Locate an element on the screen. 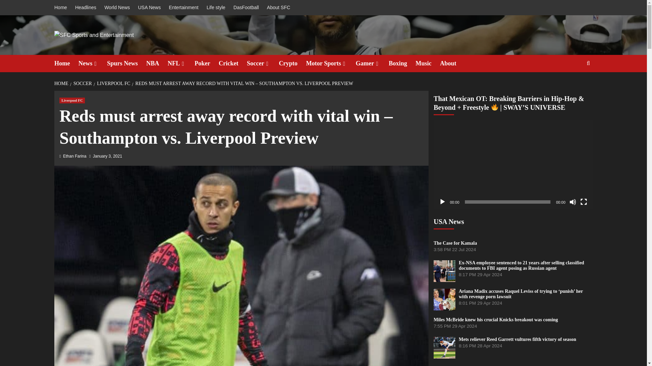  NBA is located at coordinates (157, 63).